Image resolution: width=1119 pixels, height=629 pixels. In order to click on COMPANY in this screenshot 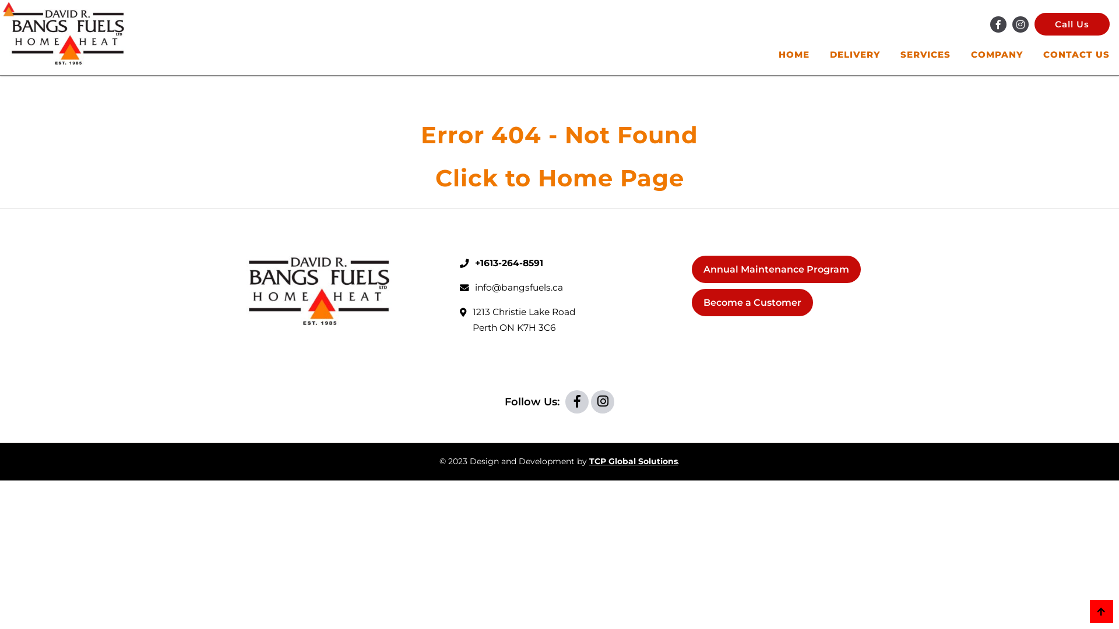, I will do `click(997, 55)`.